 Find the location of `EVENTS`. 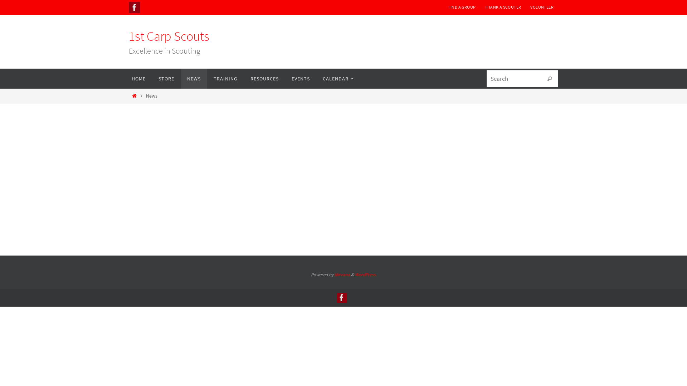

EVENTS is located at coordinates (301, 79).